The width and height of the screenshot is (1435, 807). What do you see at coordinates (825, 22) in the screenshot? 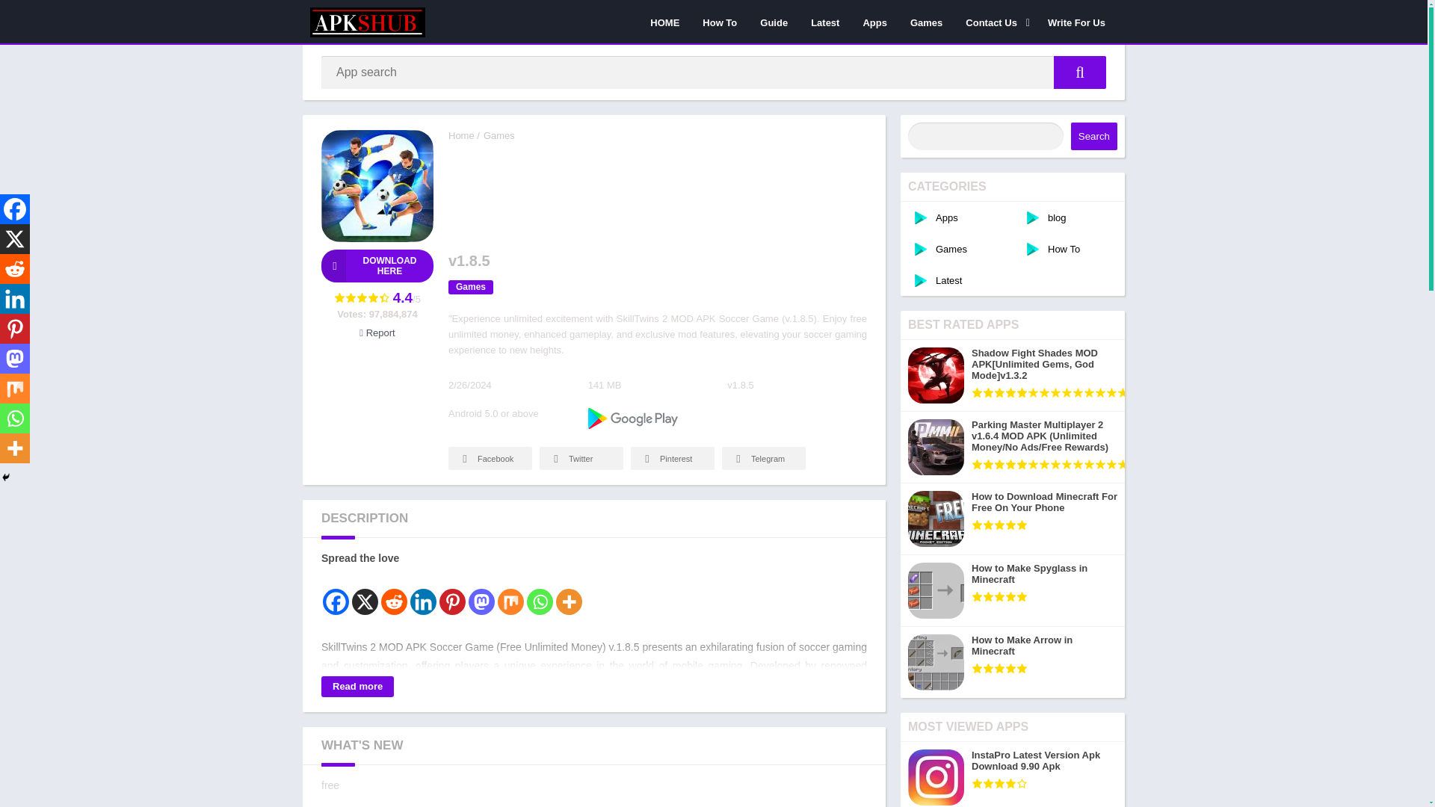
I see `Latest` at bounding box center [825, 22].